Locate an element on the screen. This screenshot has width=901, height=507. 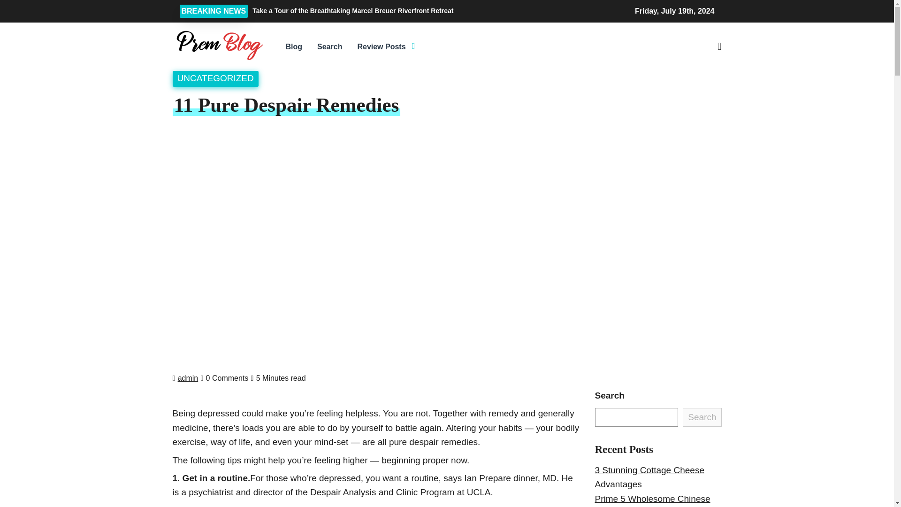
Search is located at coordinates (647, 97).